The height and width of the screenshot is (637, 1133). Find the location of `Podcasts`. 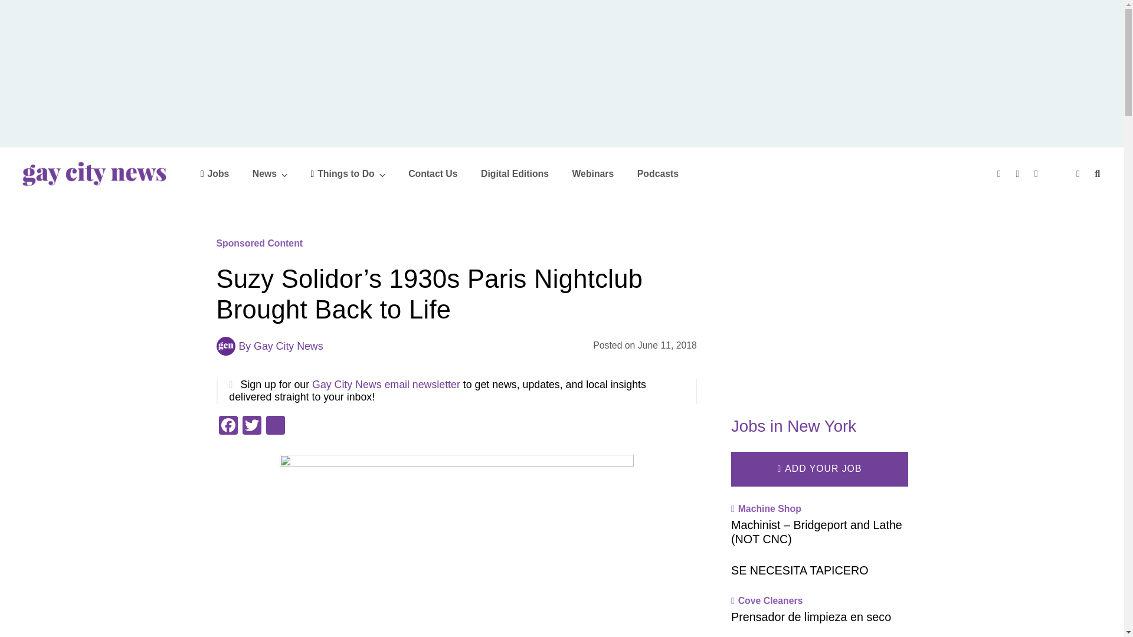

Podcasts is located at coordinates (657, 173).